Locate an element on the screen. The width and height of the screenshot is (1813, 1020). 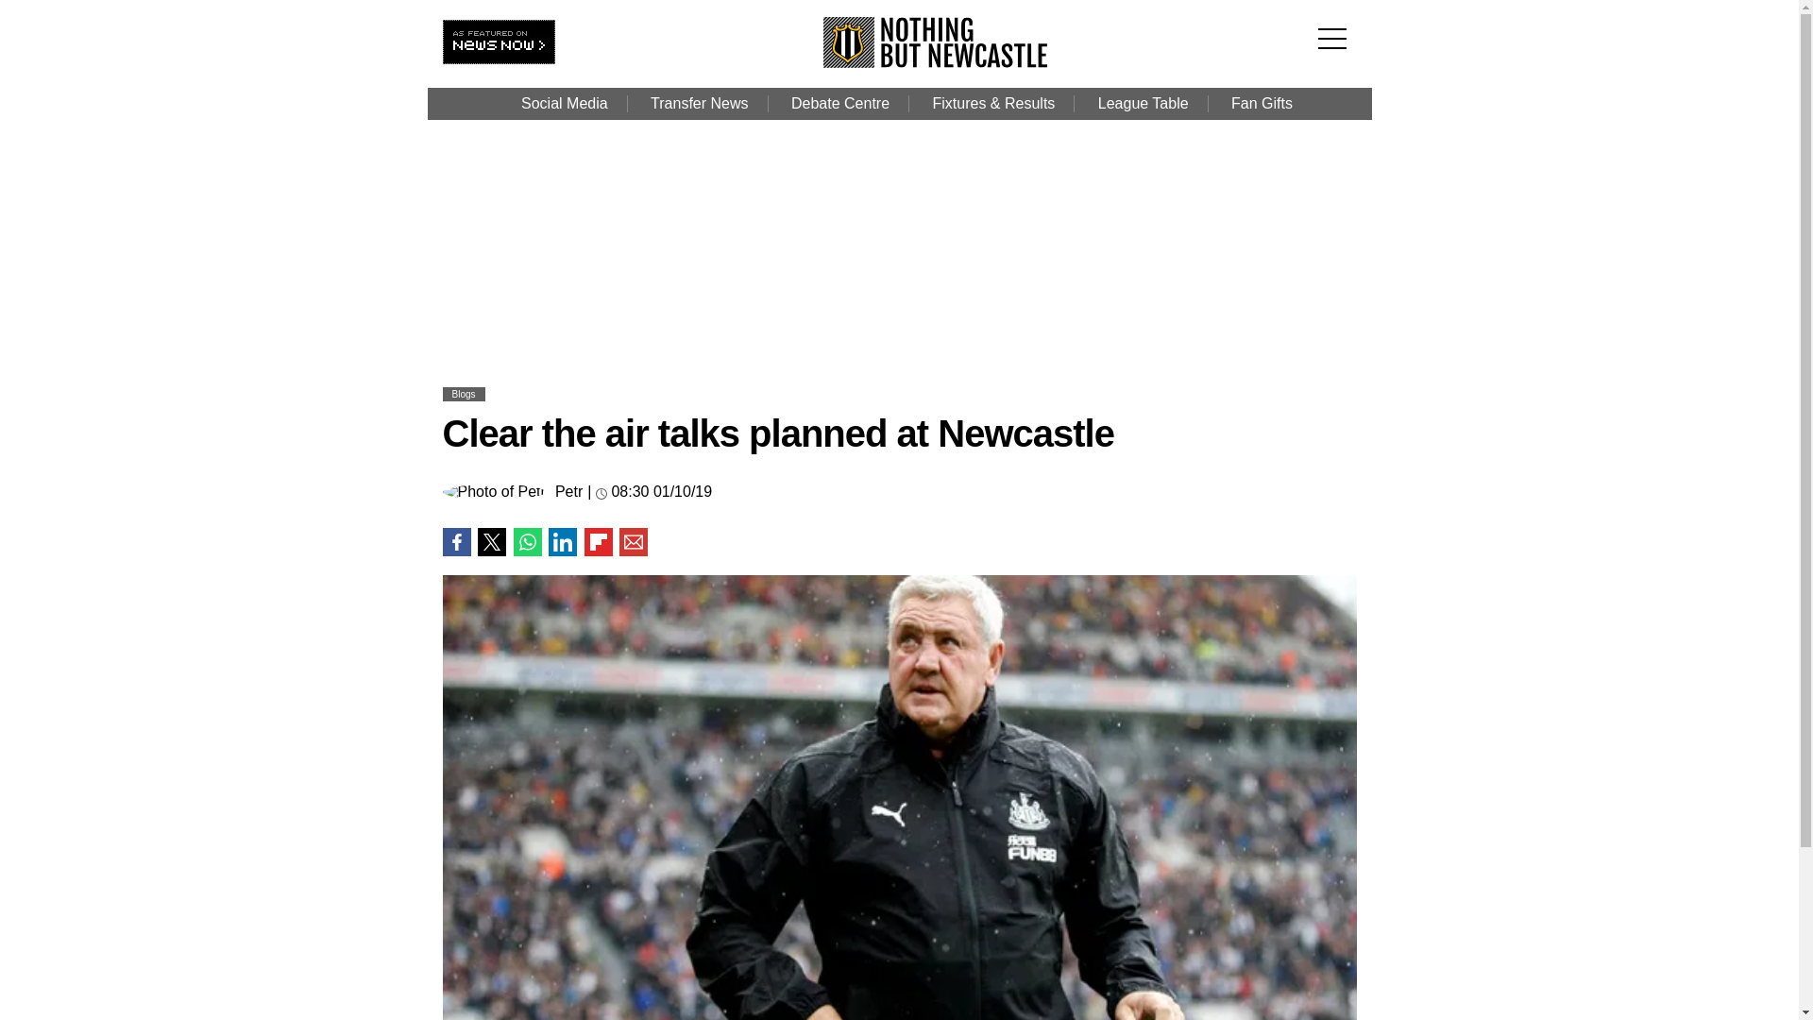
Fan Gifts is located at coordinates (1262, 104).